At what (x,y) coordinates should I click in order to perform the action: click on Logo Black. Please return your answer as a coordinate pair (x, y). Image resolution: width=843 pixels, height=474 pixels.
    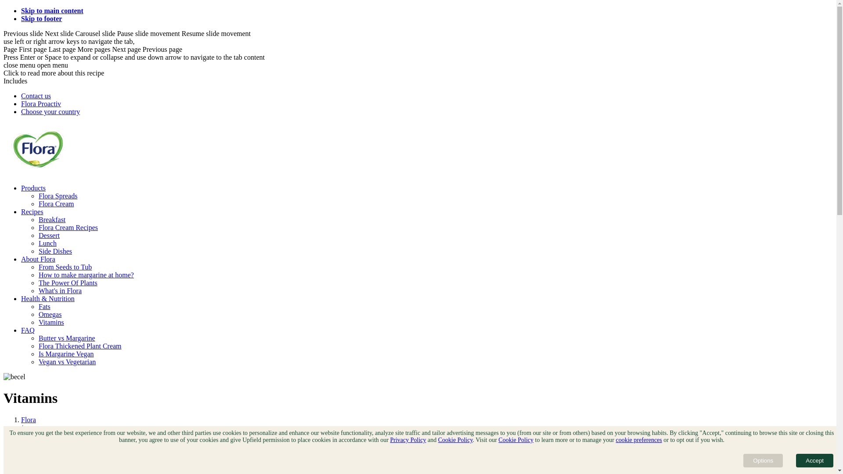
    Looking at the image, I should click on (38, 173).